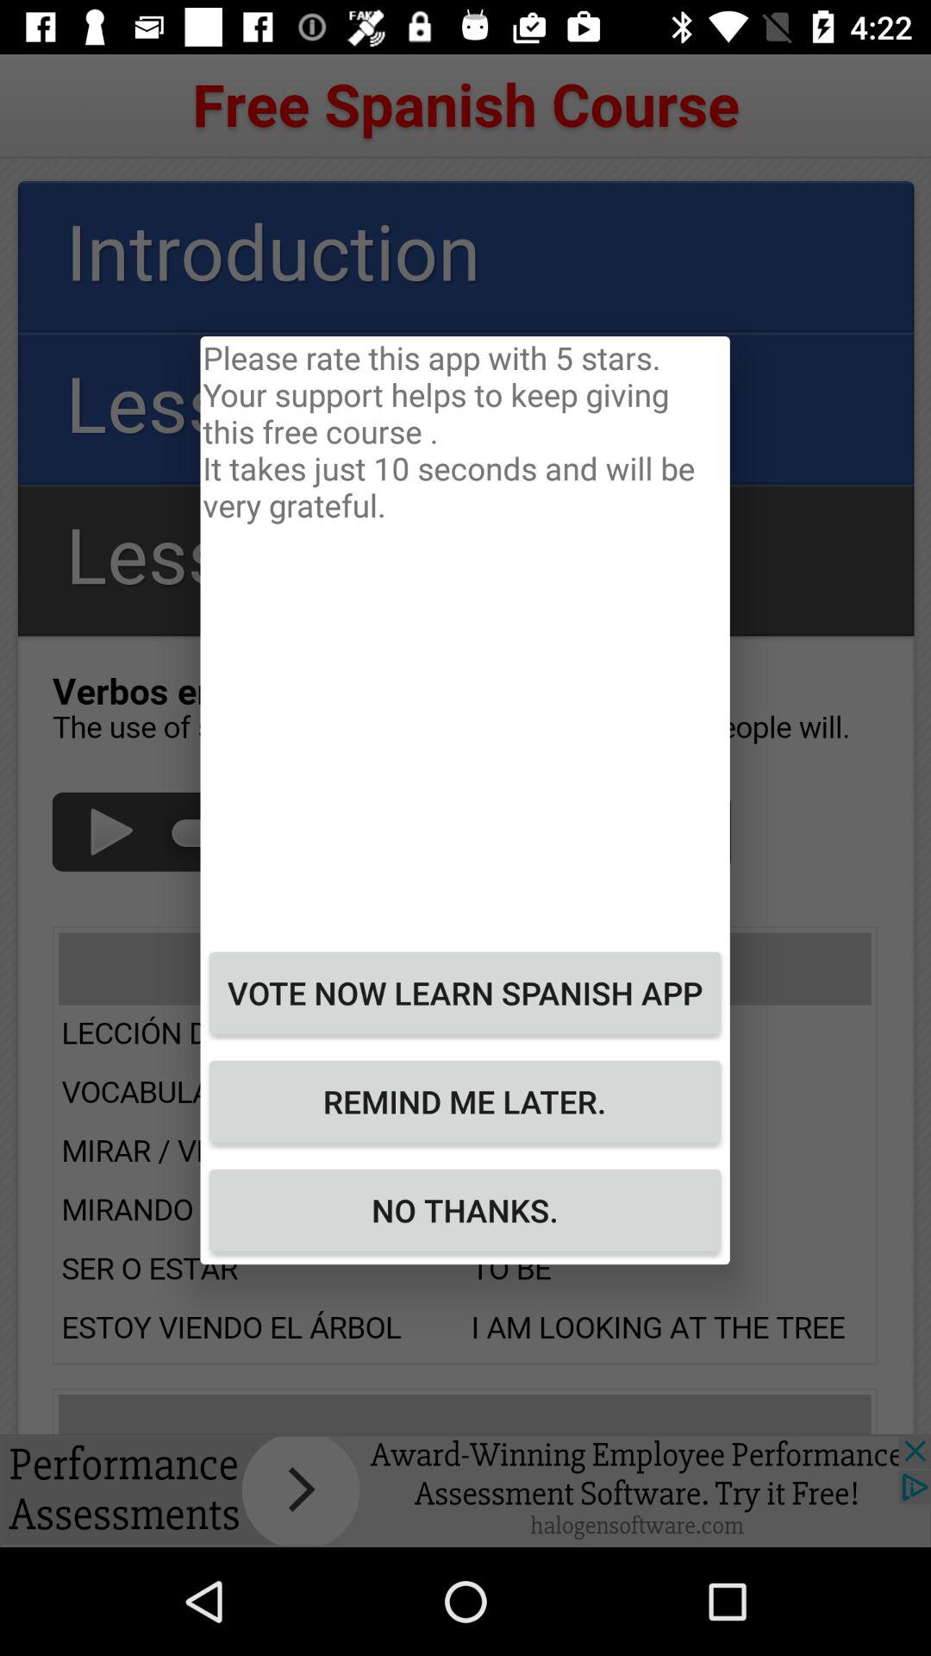  What do you see at coordinates (465, 993) in the screenshot?
I see `press icon above the remind me later. item` at bounding box center [465, 993].